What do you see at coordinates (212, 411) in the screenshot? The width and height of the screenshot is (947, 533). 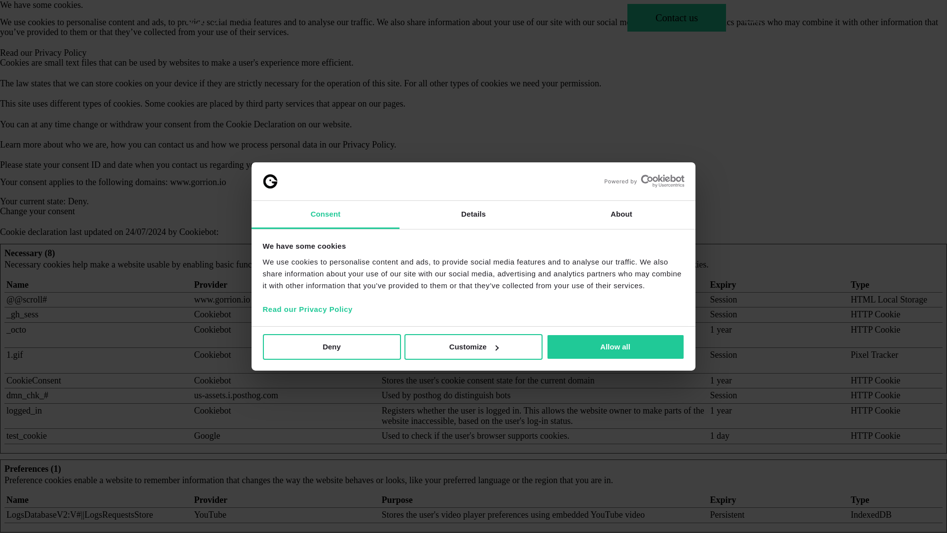 I see `Cookiebot's privacy policy` at bounding box center [212, 411].